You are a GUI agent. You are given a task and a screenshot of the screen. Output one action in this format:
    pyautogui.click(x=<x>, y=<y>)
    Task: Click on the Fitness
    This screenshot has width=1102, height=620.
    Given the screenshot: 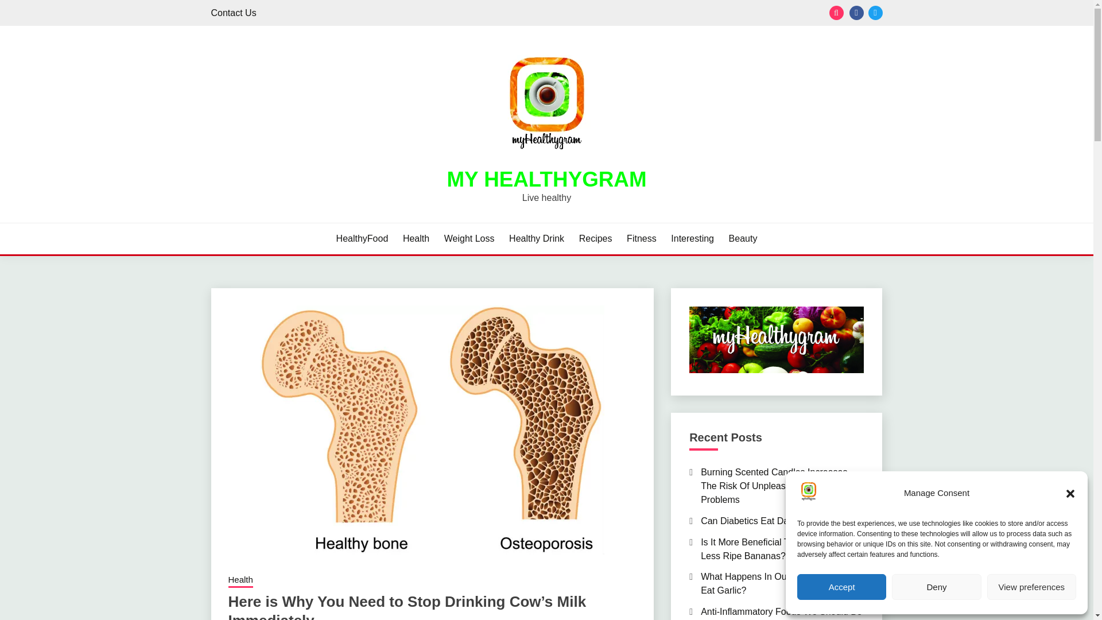 What is the action you would take?
    pyautogui.click(x=642, y=238)
    